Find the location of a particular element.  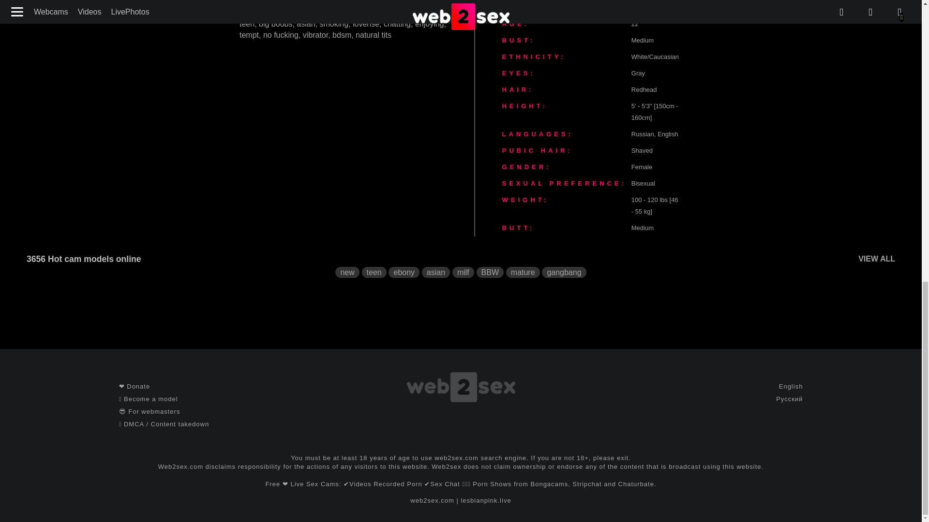

big boobs is located at coordinates (276, 24).